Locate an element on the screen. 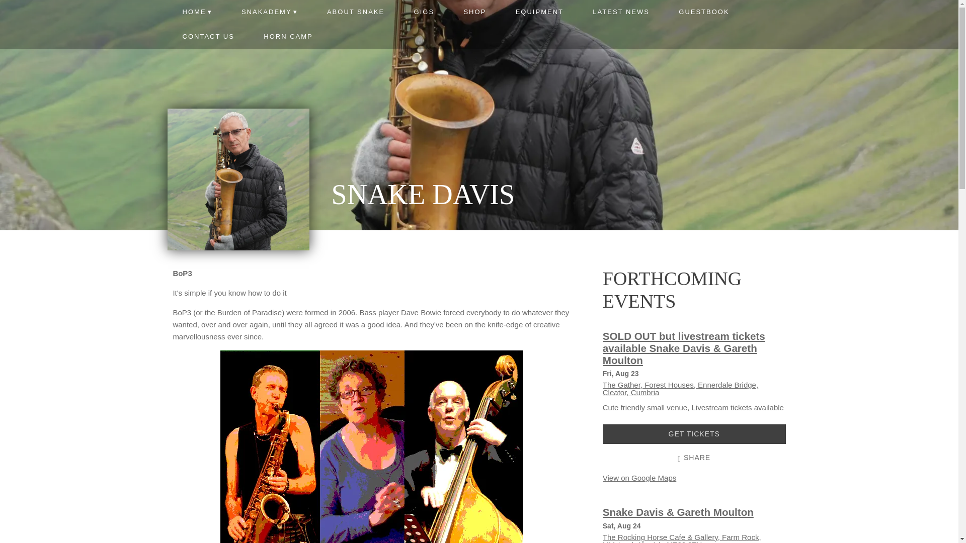  LATEST NEWS is located at coordinates (621, 12).